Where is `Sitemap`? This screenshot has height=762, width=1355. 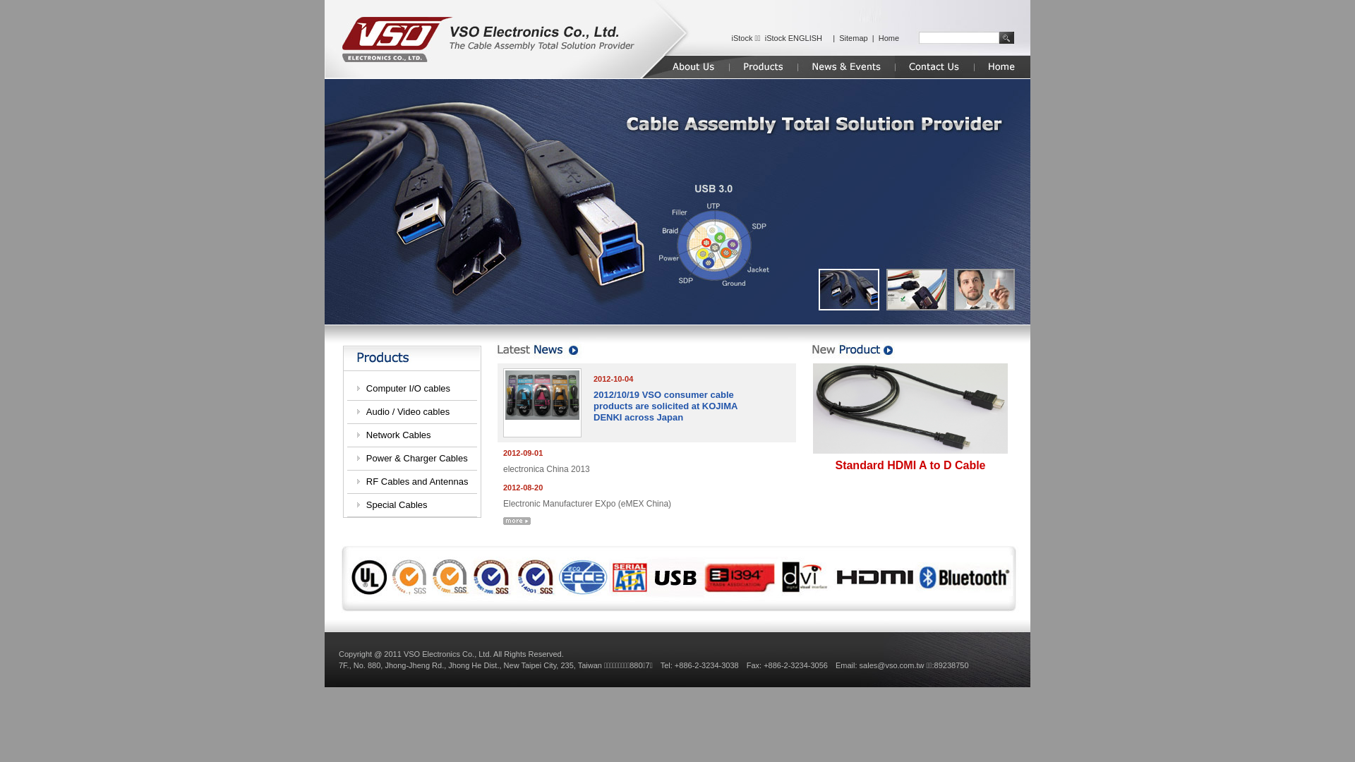
Sitemap is located at coordinates (853, 38).